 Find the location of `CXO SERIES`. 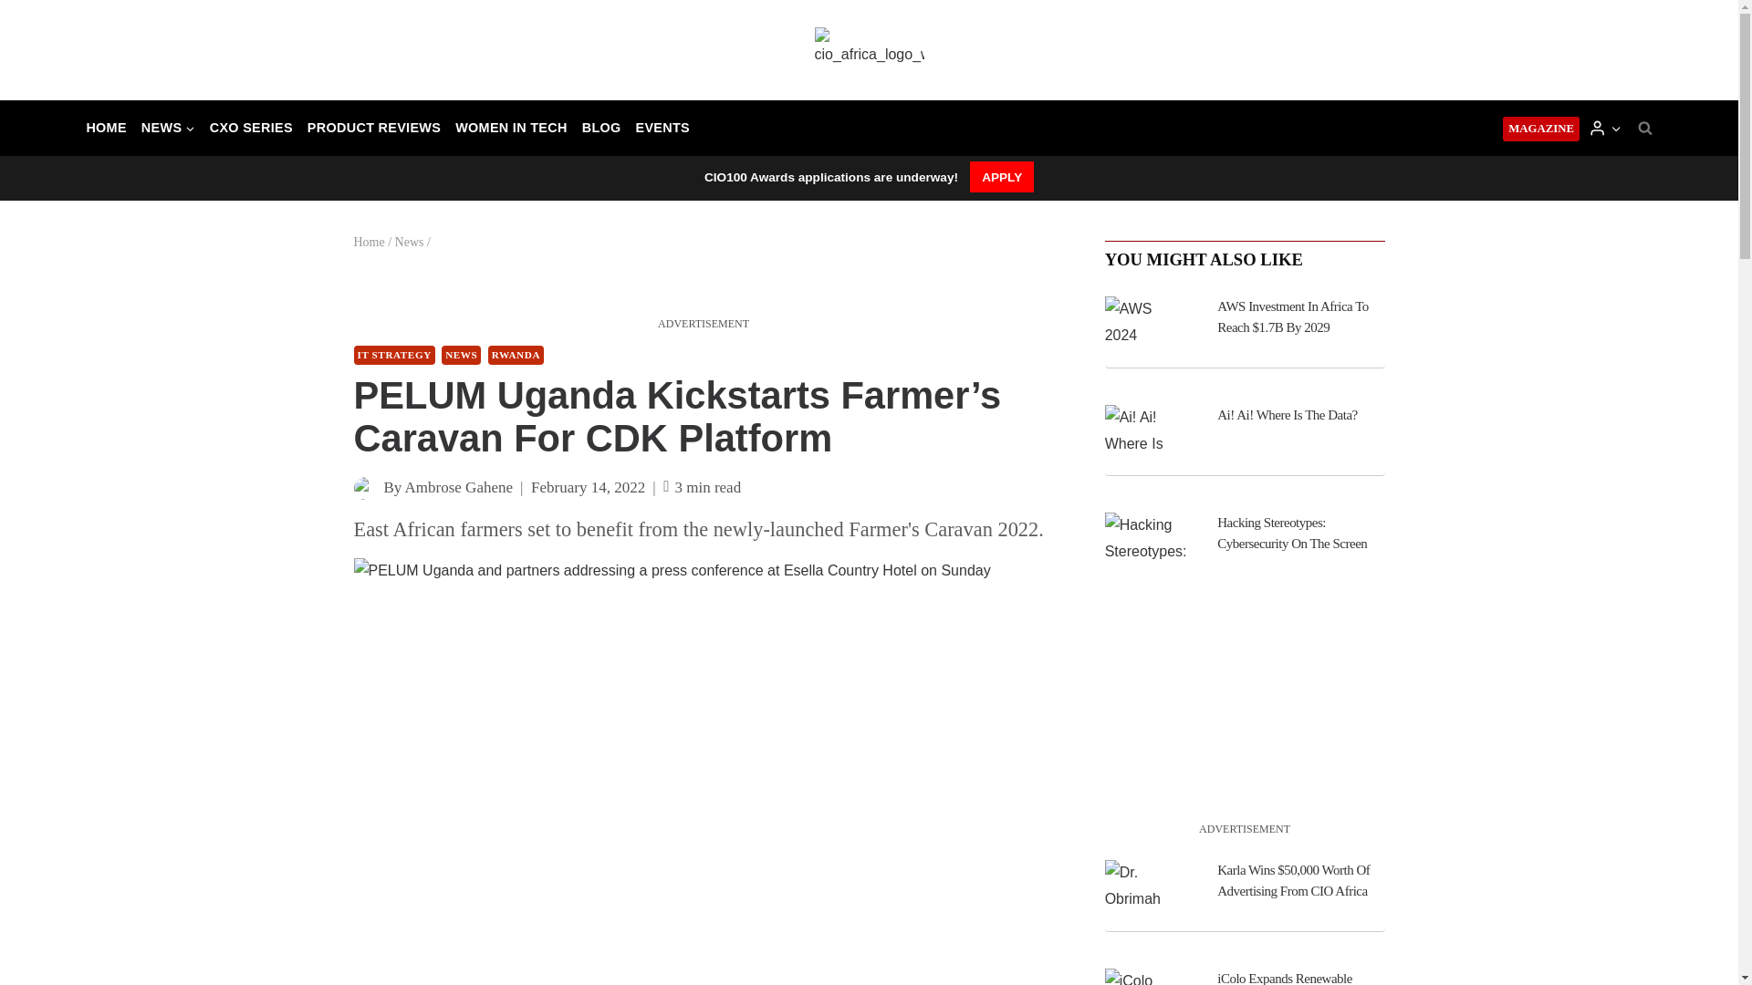

CXO SERIES is located at coordinates (251, 128).